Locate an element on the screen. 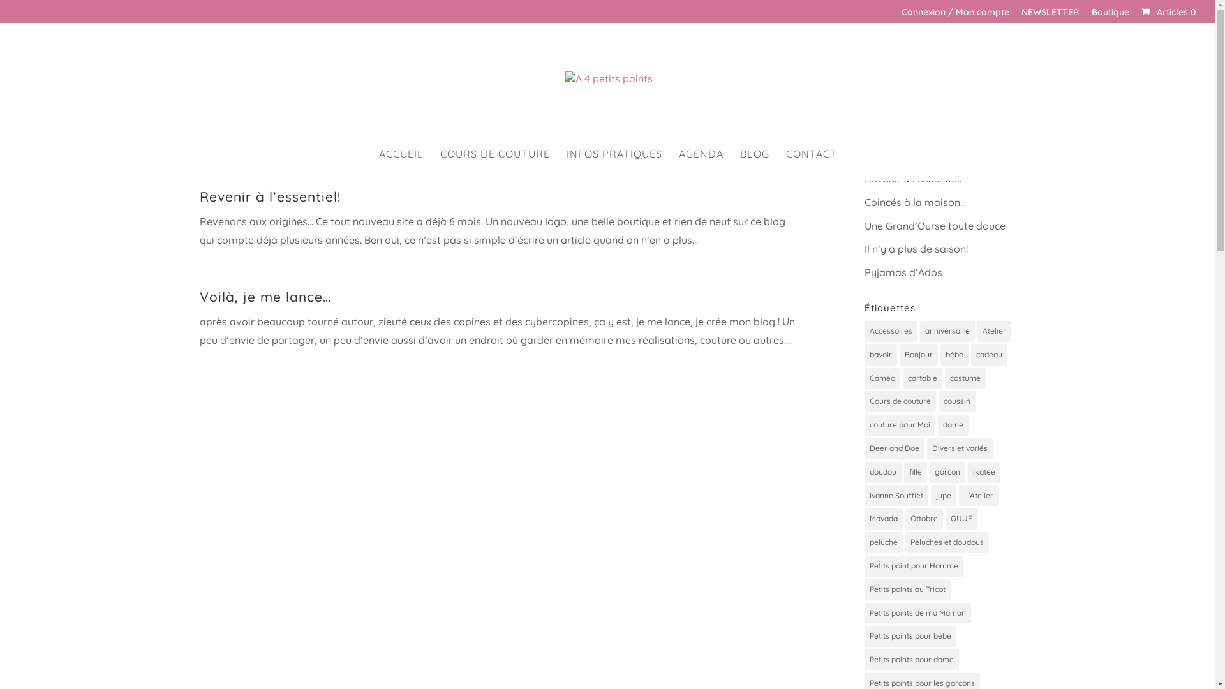  INFOS PRATIQUES is located at coordinates (614, 165).